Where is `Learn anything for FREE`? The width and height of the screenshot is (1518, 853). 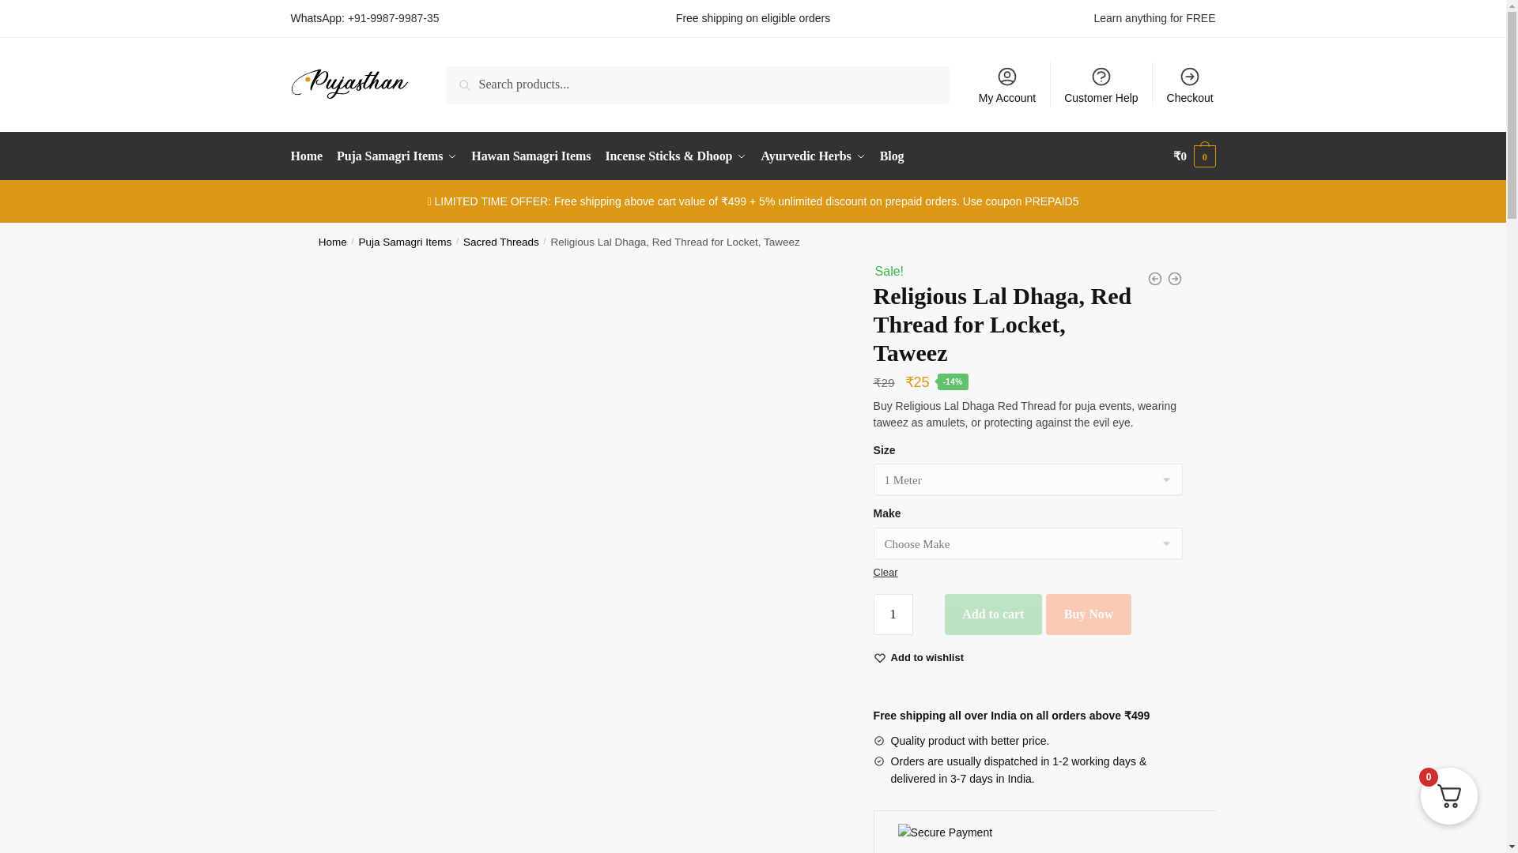 Learn anything for FREE is located at coordinates (1154, 17).